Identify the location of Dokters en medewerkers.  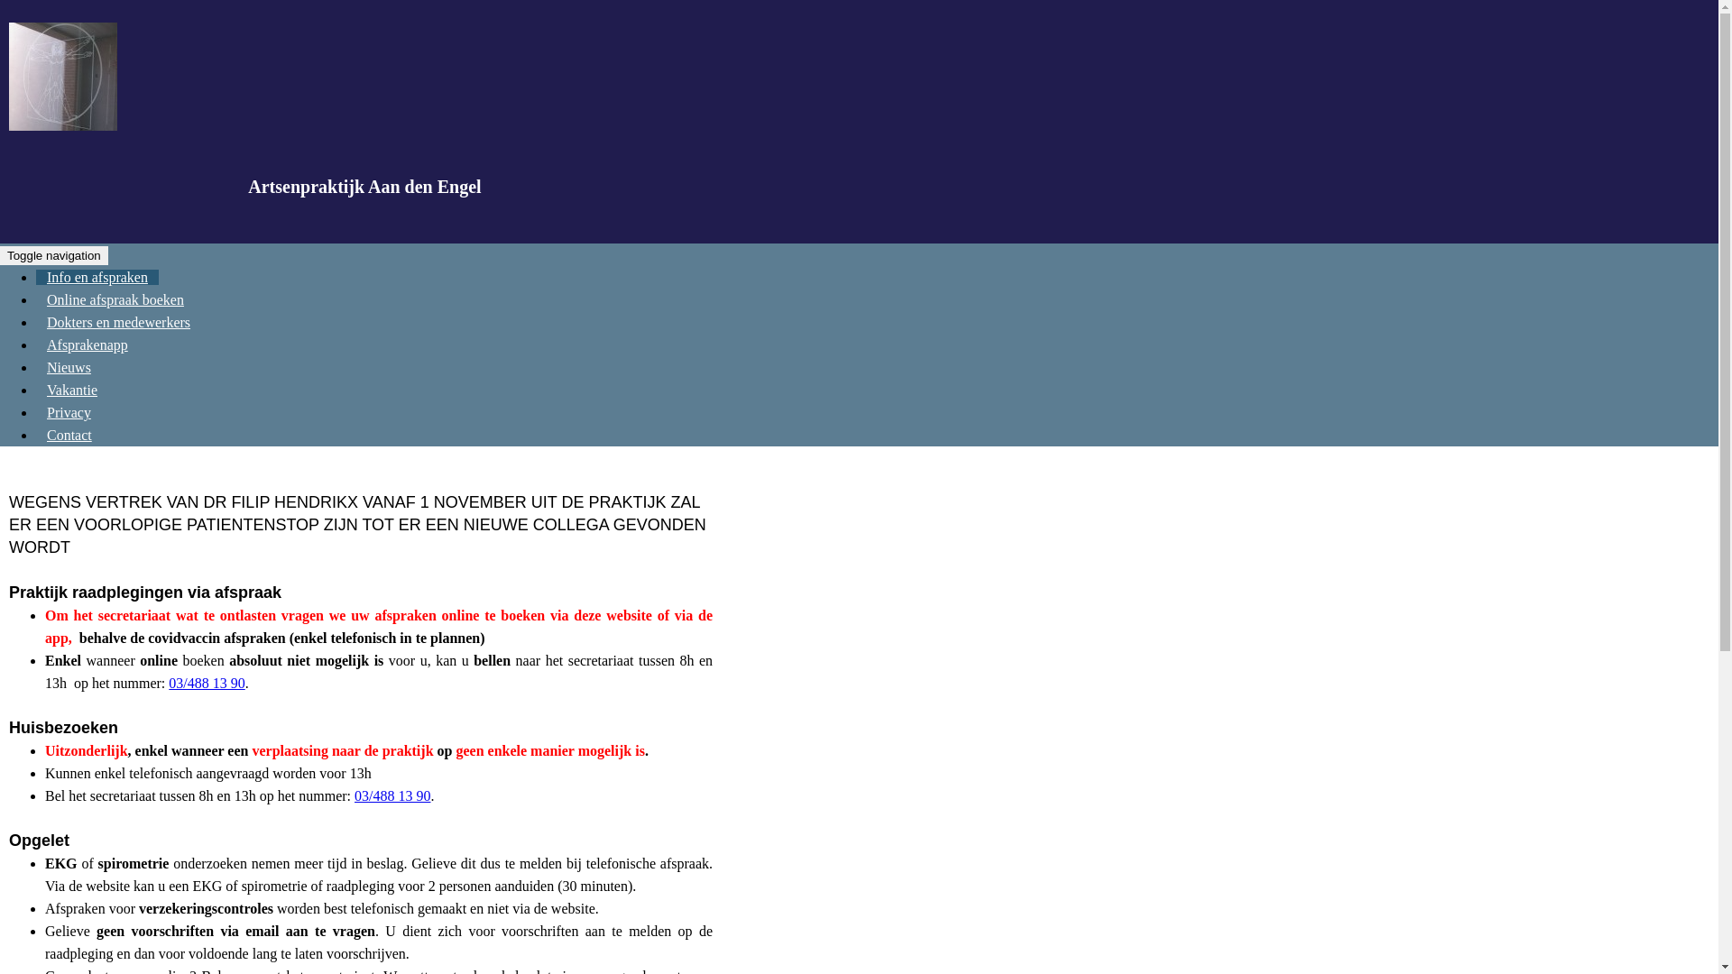
(119, 323).